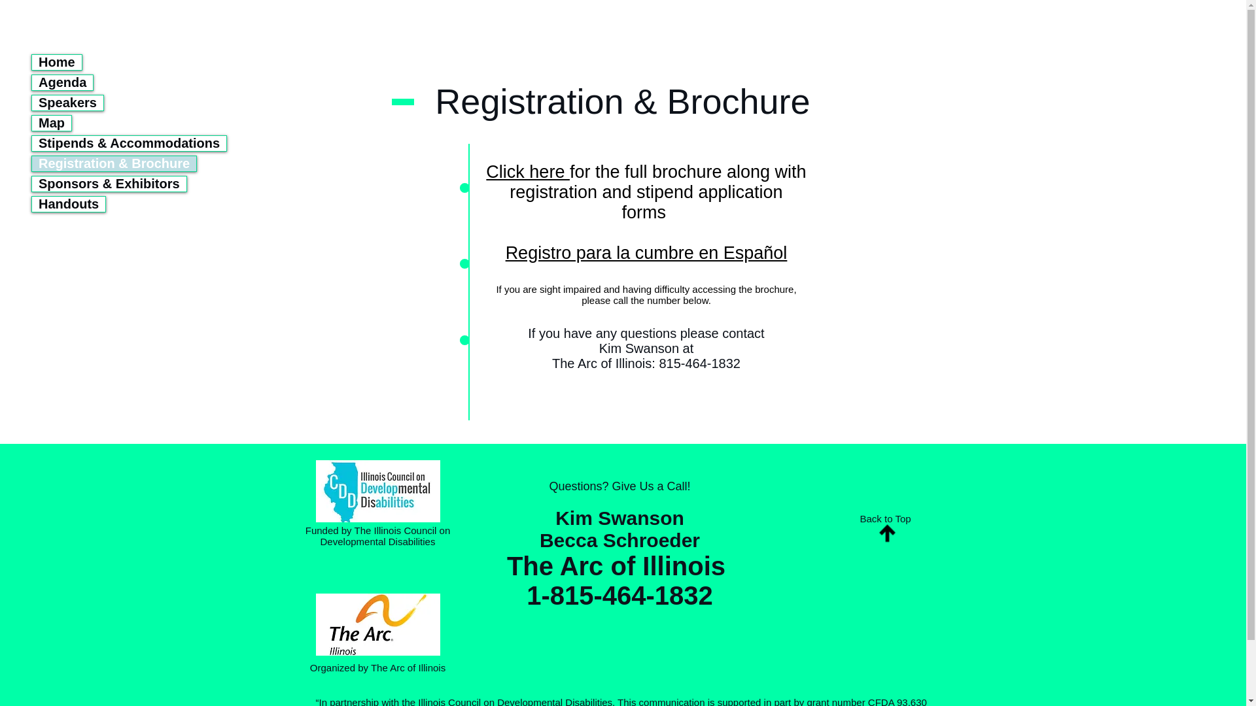  Describe the element at coordinates (63, 82) in the screenshot. I see `Agenda` at that location.